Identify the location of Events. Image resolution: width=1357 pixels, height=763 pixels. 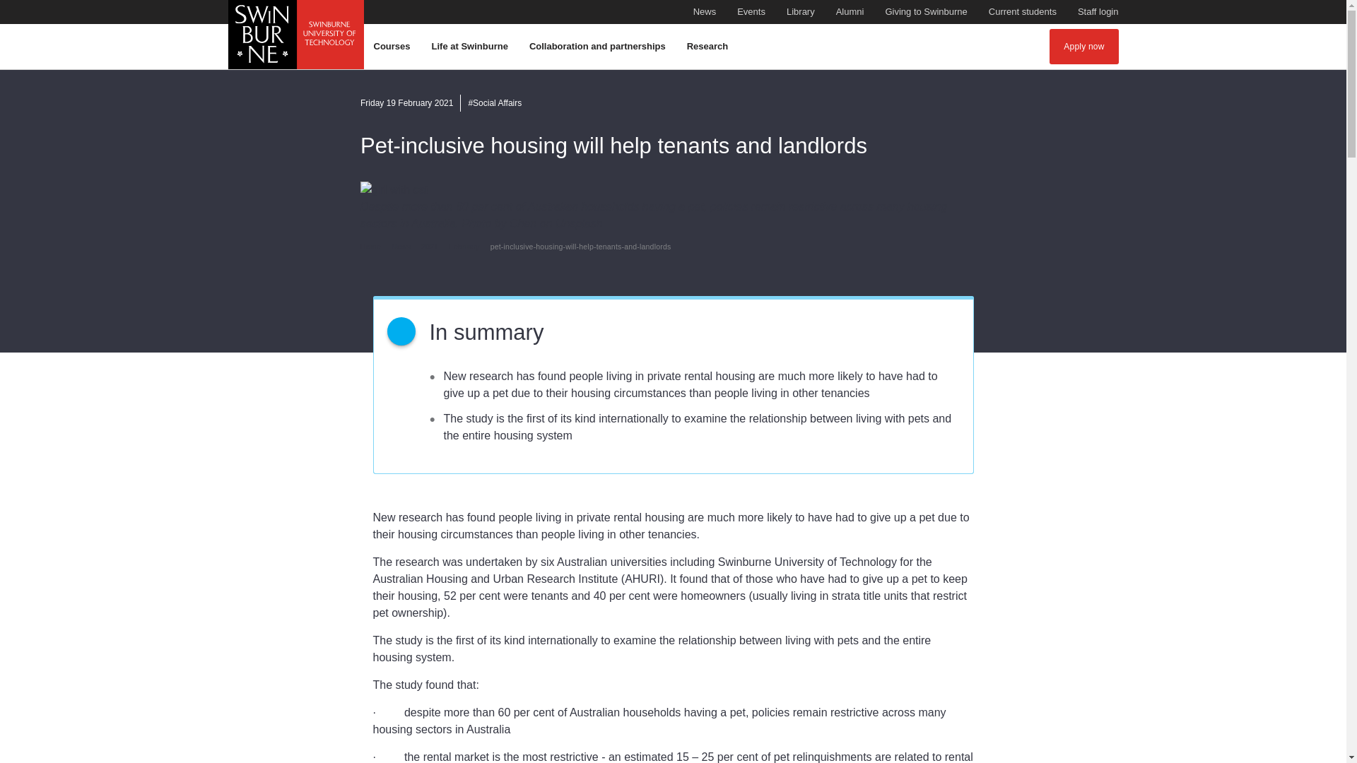
(850, 12).